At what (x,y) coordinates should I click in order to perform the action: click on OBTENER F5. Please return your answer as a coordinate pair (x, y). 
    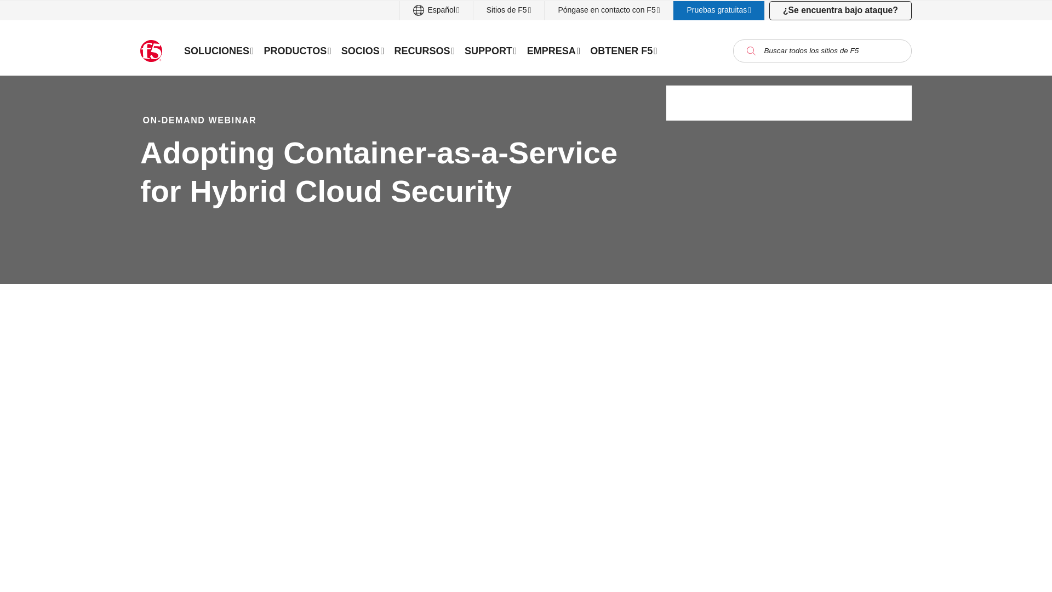
    Looking at the image, I should click on (624, 50).